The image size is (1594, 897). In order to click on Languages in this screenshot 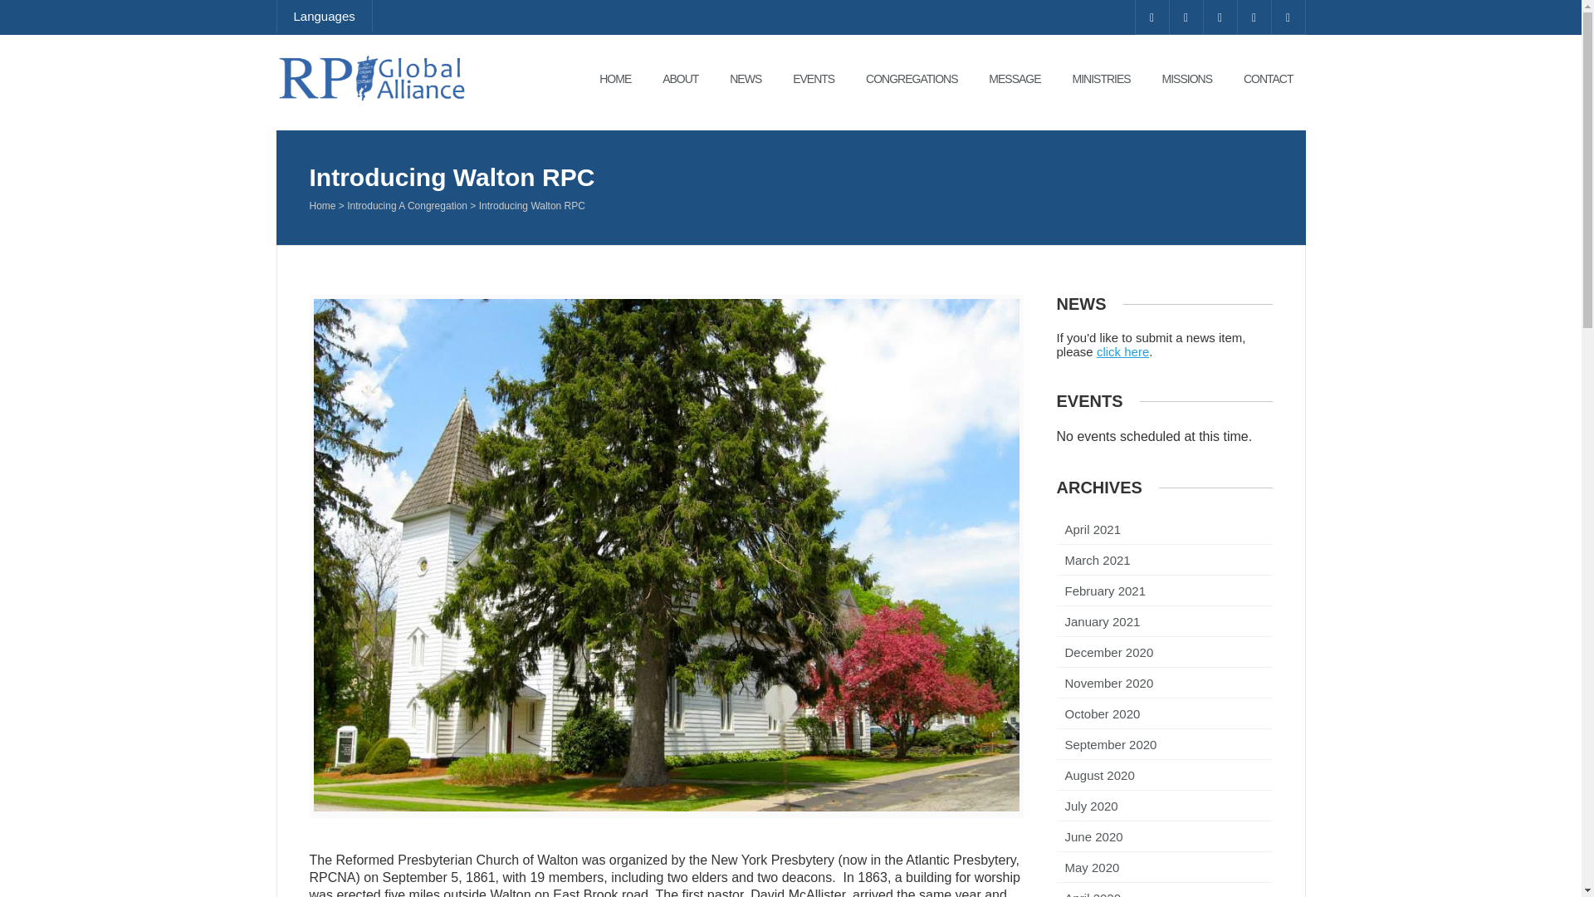, I will do `click(324, 16)`.